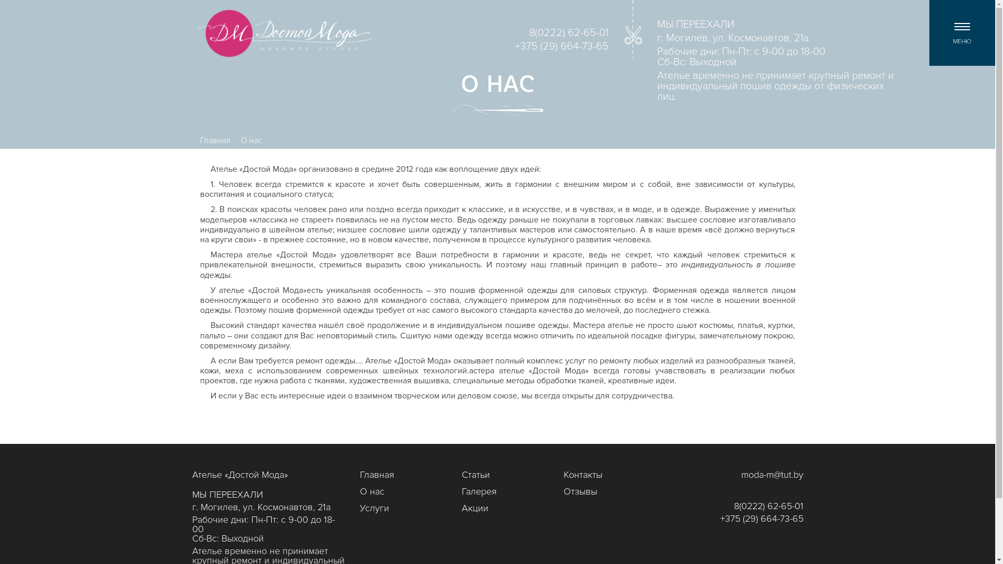  I want to click on 8(0222) 62-65-01, so click(768, 507).